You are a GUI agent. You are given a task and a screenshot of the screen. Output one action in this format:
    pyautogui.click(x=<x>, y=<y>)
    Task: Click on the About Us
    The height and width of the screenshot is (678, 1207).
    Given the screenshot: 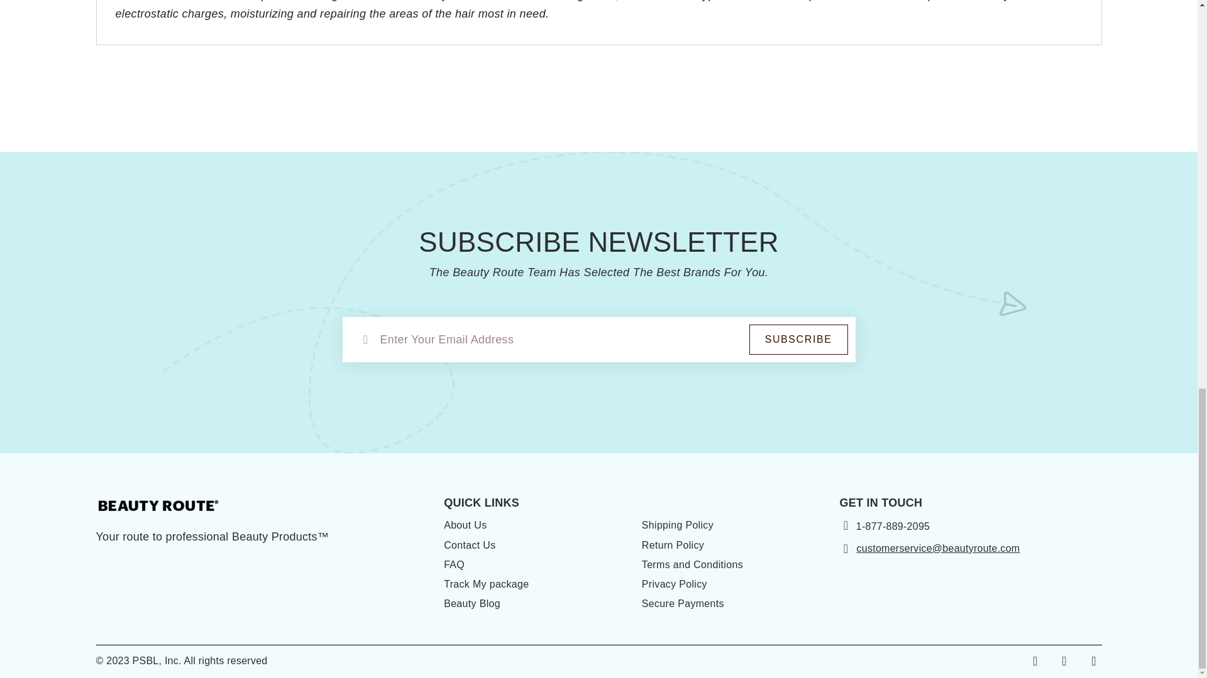 What is the action you would take?
    pyautogui.click(x=465, y=525)
    